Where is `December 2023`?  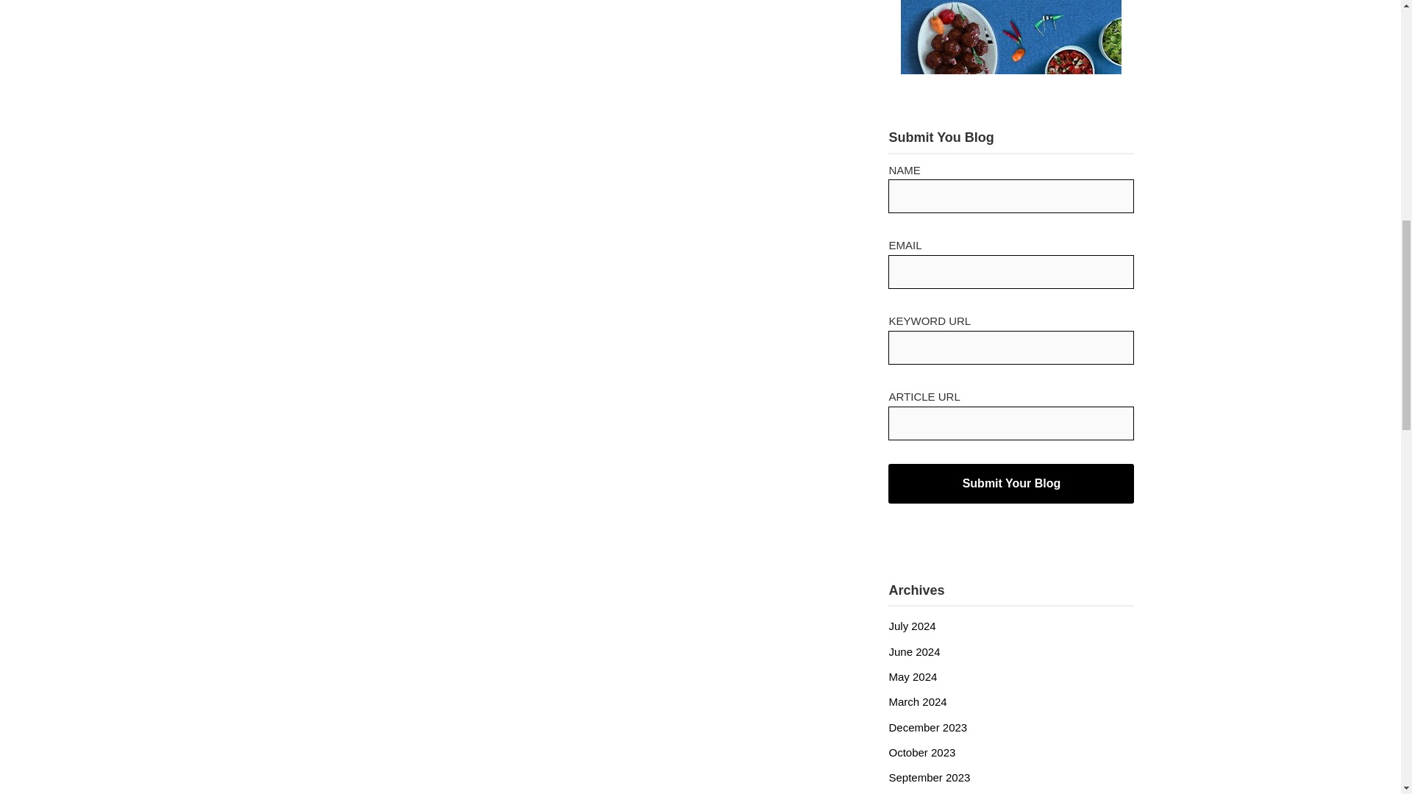 December 2023 is located at coordinates (927, 726).